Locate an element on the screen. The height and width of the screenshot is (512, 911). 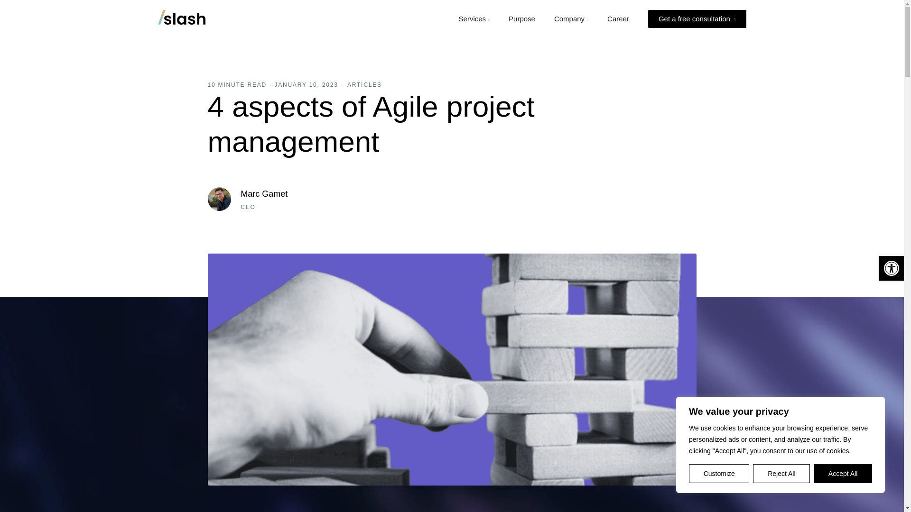
Accessibility Tools is located at coordinates (891, 268).